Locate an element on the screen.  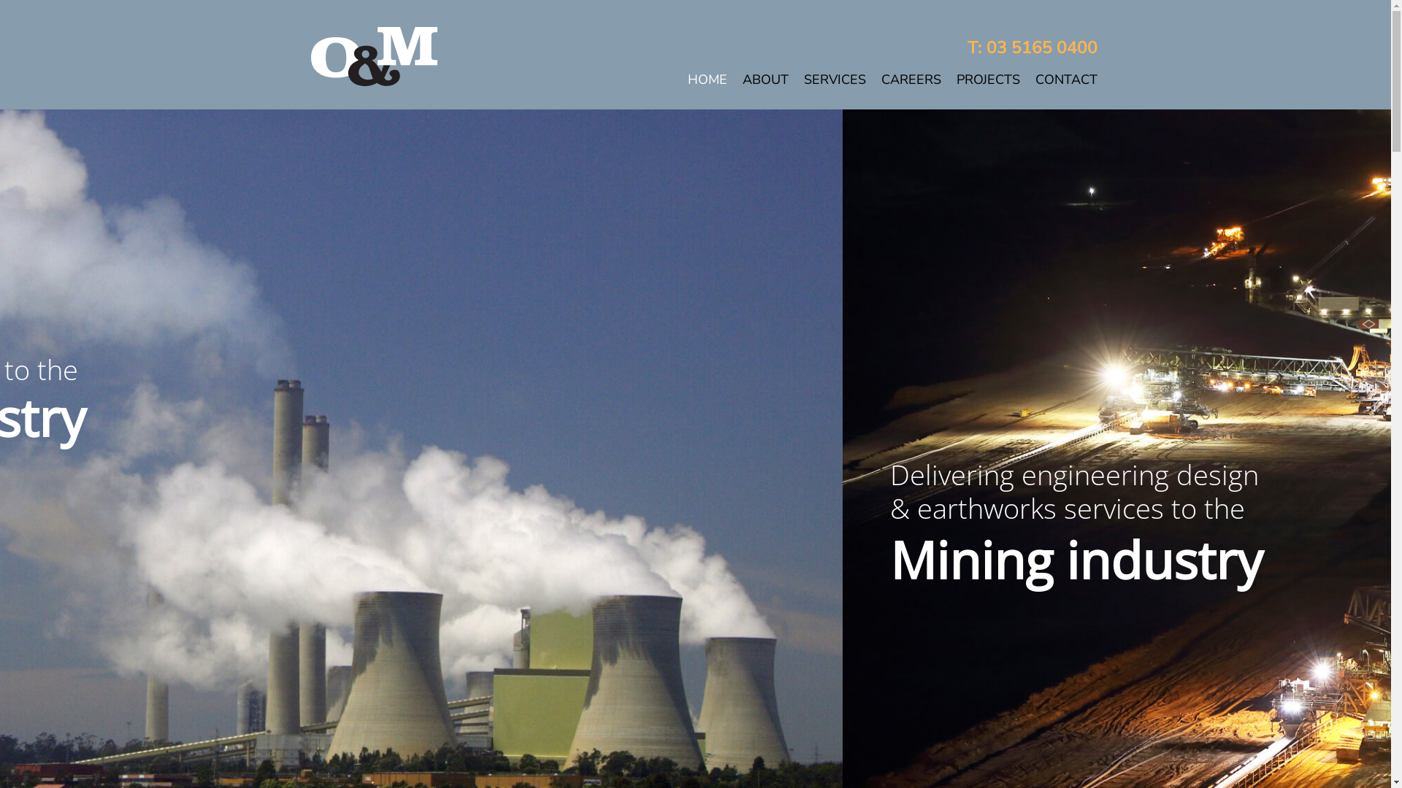
CAREERS is located at coordinates (904, 80).